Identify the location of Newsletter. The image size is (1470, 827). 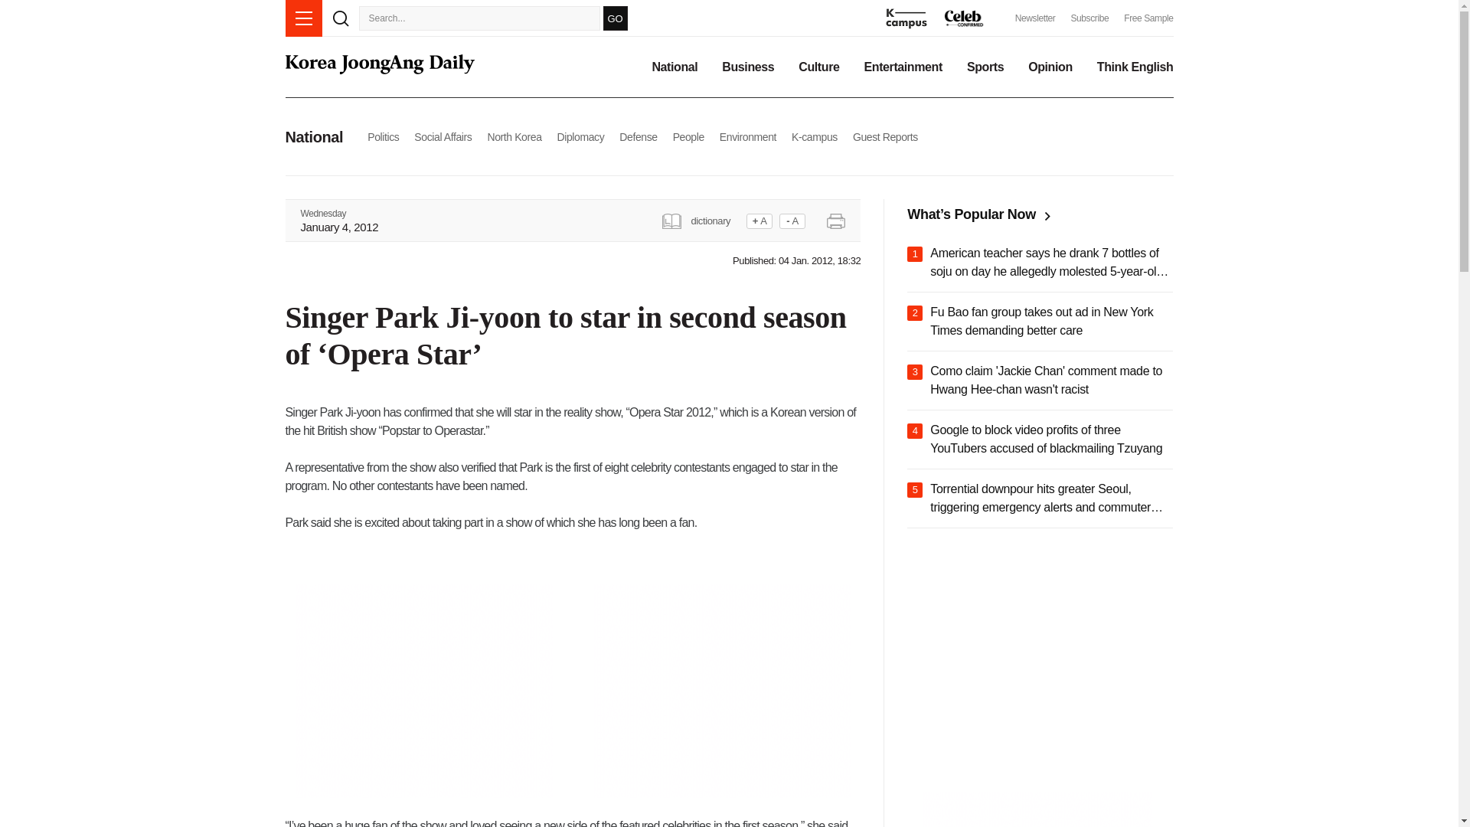
(1035, 18).